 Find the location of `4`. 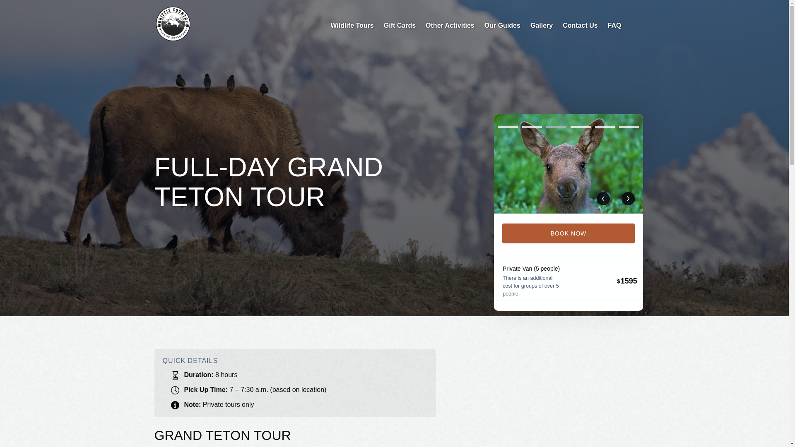

4 is located at coordinates (581, 127).